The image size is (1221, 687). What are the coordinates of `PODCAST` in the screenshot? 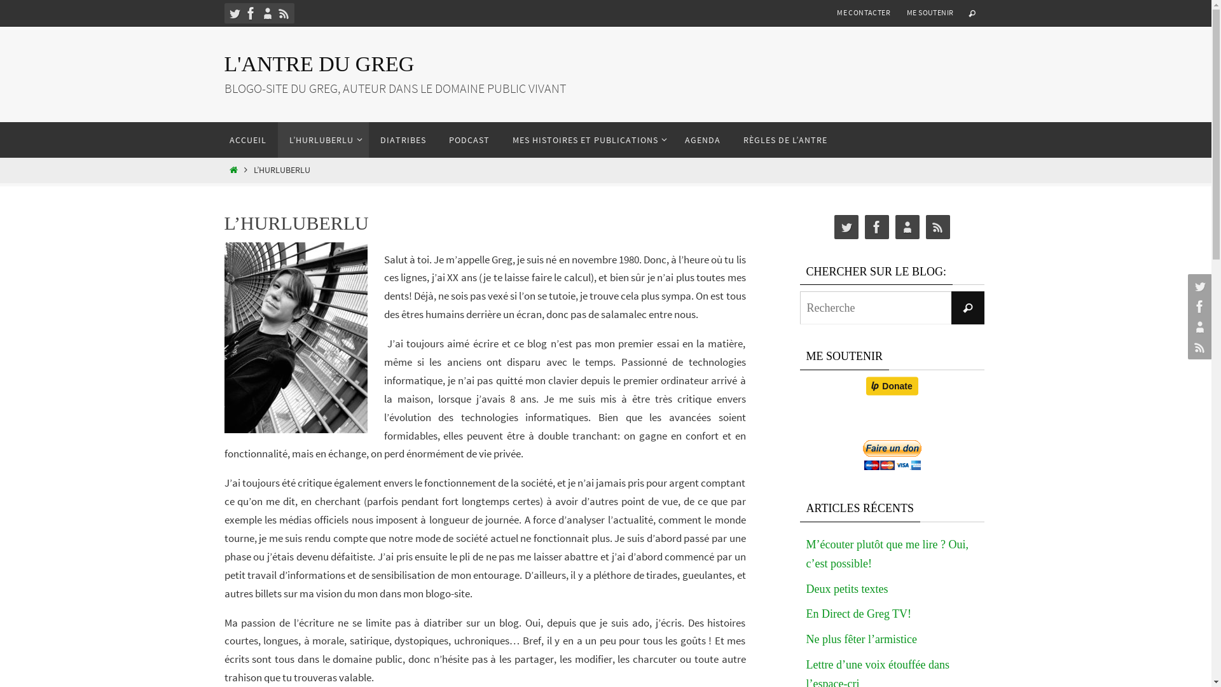 It's located at (469, 140).